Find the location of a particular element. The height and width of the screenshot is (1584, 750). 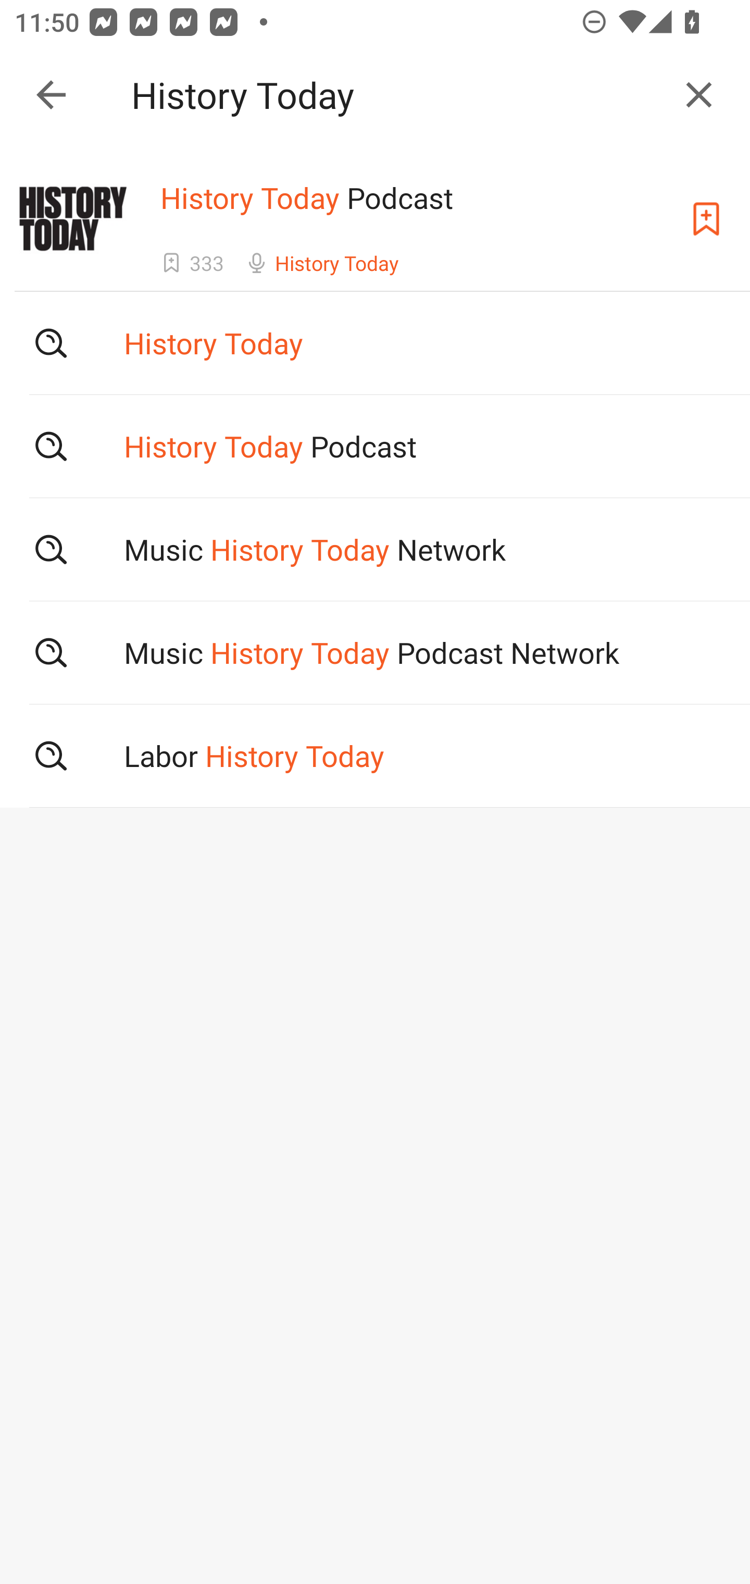

Subscribe is located at coordinates (706, 219).